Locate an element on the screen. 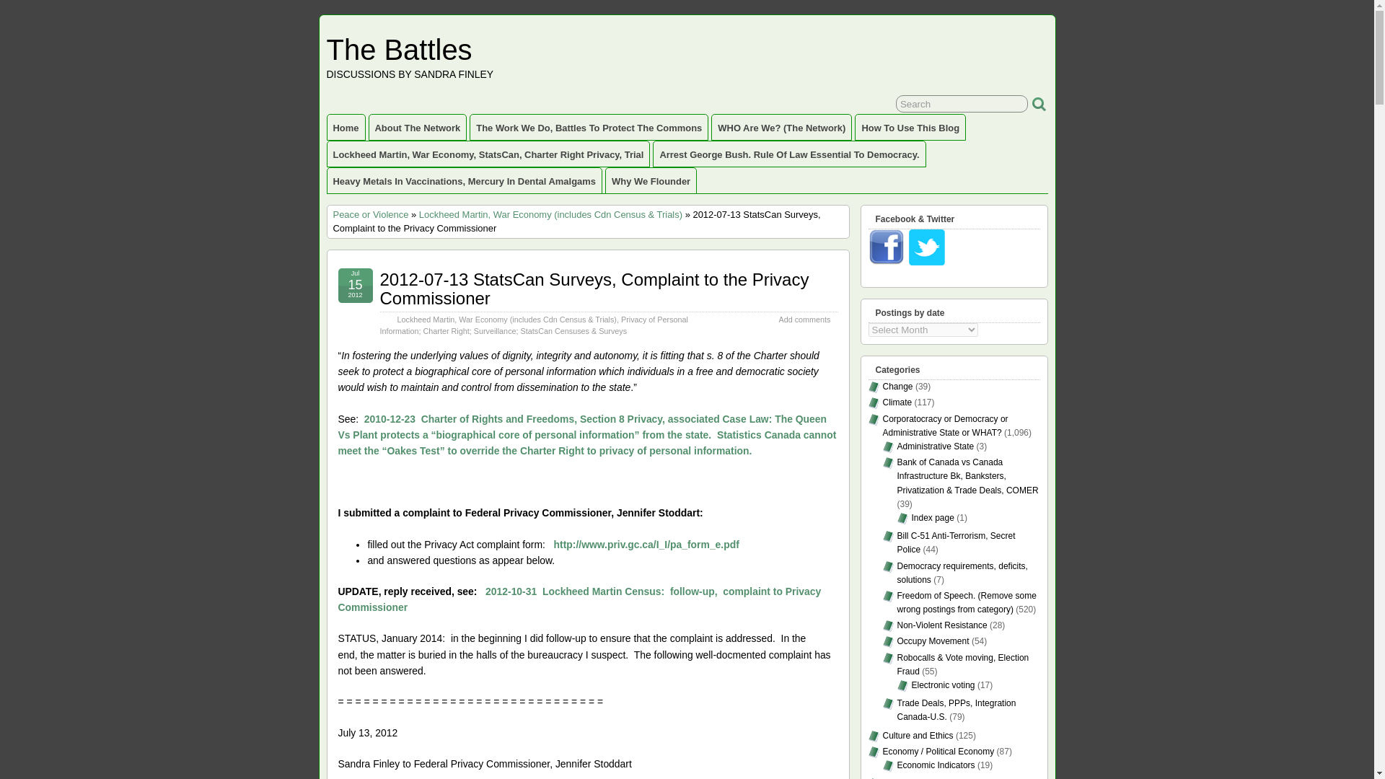 This screenshot has height=779, width=1385. Home is located at coordinates (346, 127).